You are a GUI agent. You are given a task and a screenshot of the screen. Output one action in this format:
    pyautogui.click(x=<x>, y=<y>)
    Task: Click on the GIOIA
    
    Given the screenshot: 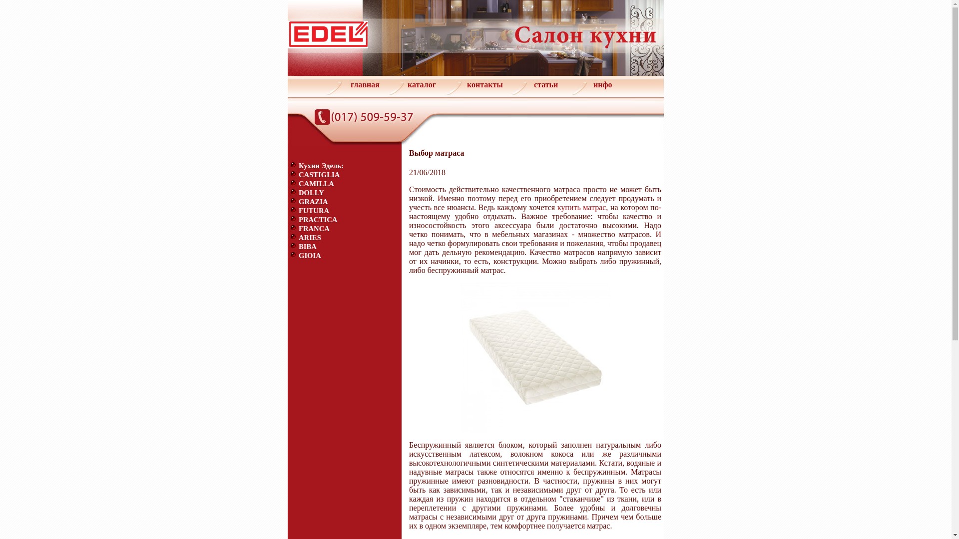 What is the action you would take?
    pyautogui.click(x=310, y=256)
    